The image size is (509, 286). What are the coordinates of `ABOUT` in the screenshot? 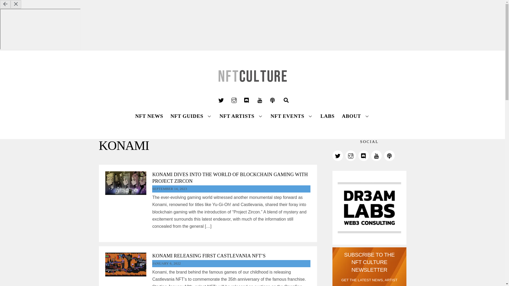 It's located at (356, 116).